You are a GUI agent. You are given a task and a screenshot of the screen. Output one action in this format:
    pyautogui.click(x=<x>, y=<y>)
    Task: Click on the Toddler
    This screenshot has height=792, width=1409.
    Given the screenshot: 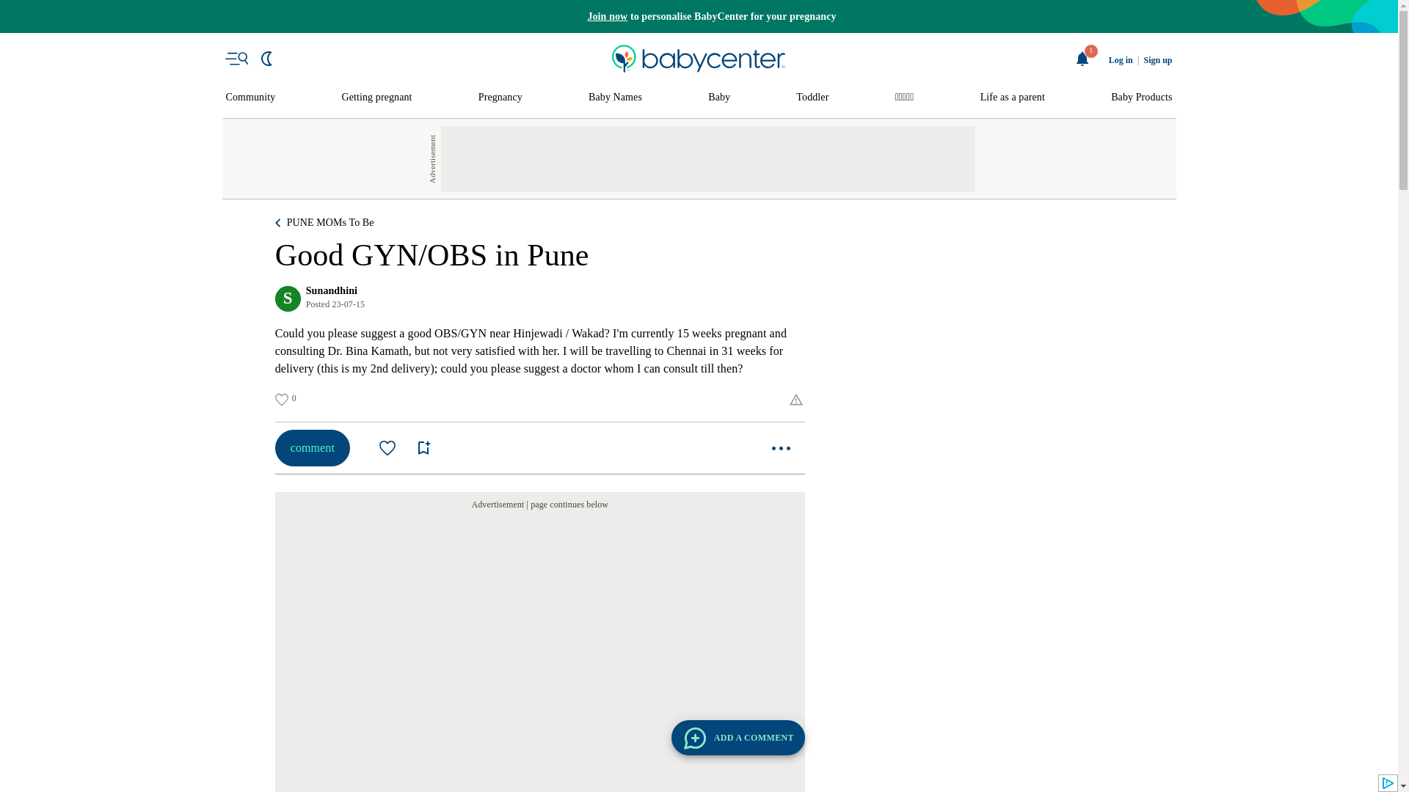 What is the action you would take?
    pyautogui.click(x=812, y=98)
    